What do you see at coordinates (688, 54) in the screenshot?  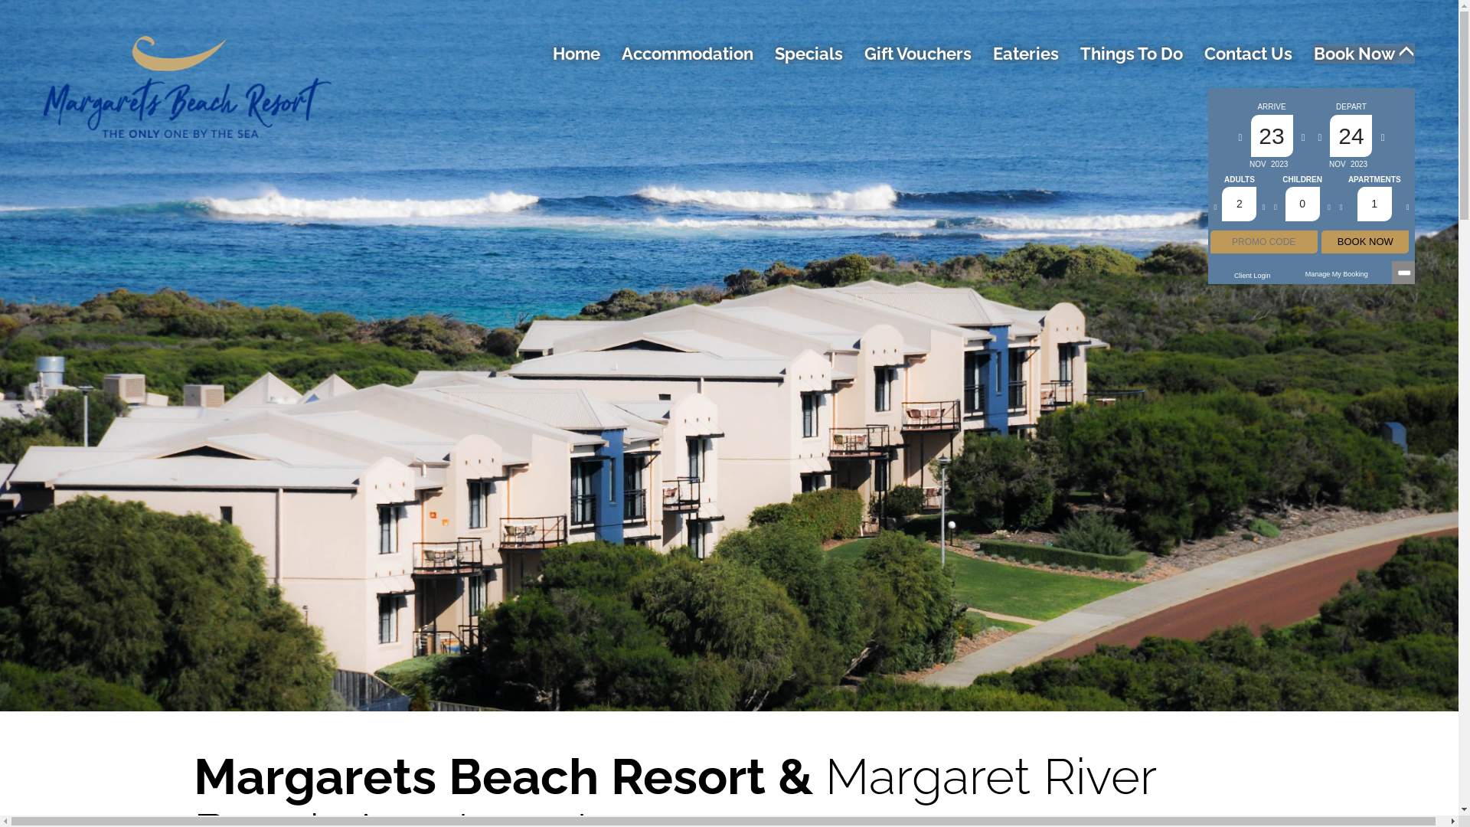 I see `Accommodation` at bounding box center [688, 54].